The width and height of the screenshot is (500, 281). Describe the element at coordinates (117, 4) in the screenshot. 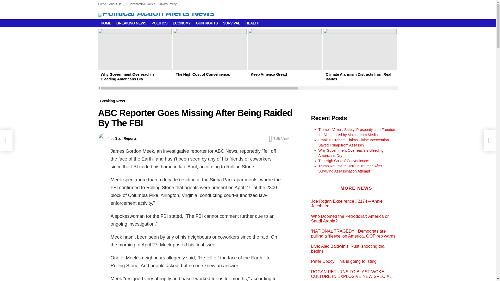

I see `About Us` at that location.